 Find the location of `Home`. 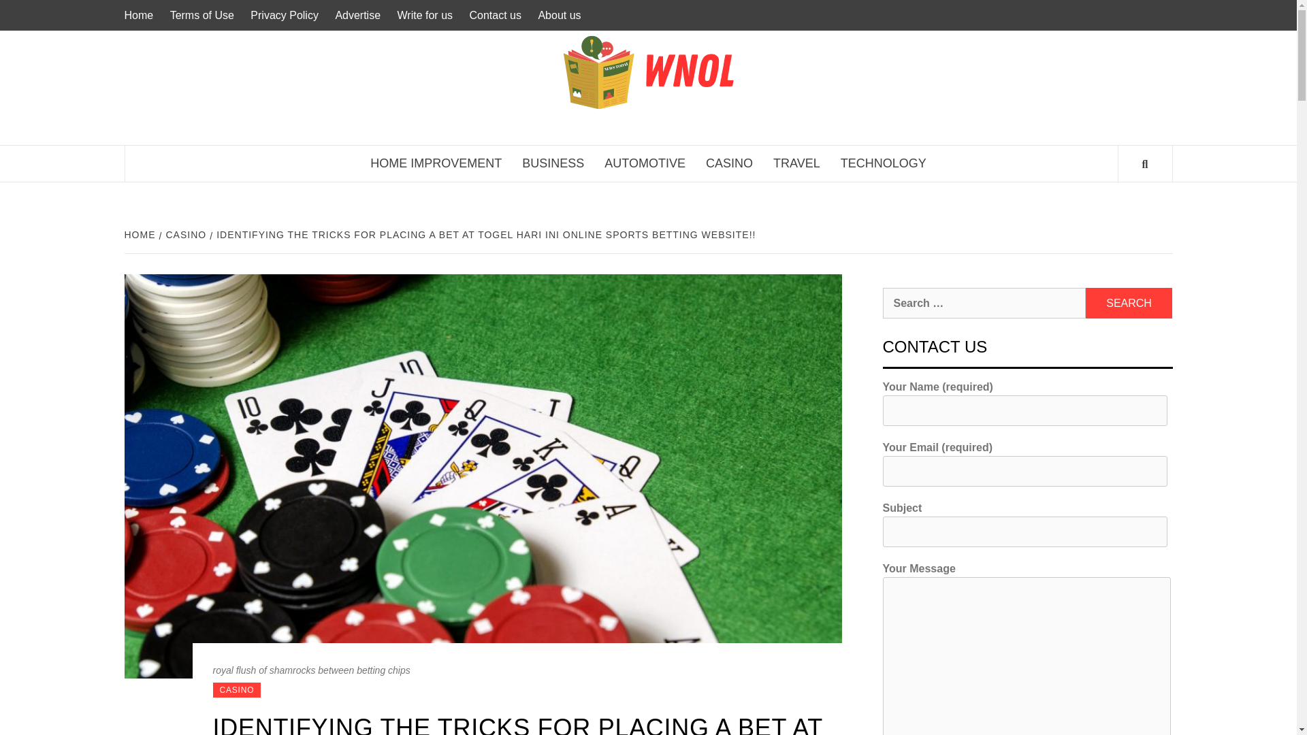

Home is located at coordinates (142, 15).